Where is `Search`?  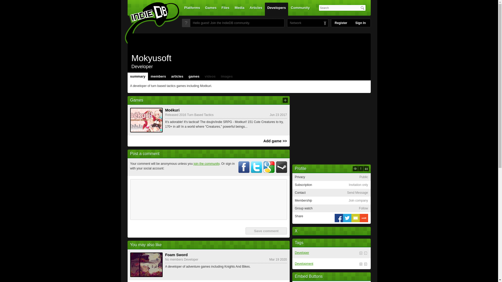
Search is located at coordinates (362, 8).